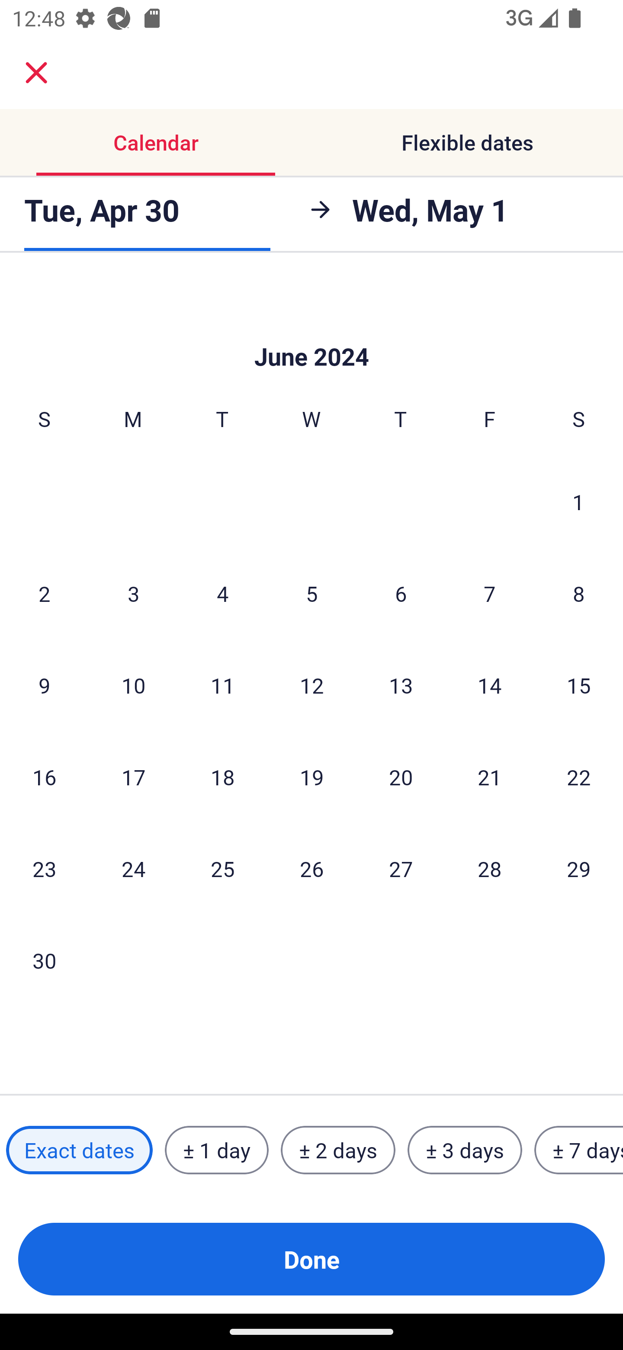 The height and width of the screenshot is (1350, 623). I want to click on Flexible dates, so click(467, 142).